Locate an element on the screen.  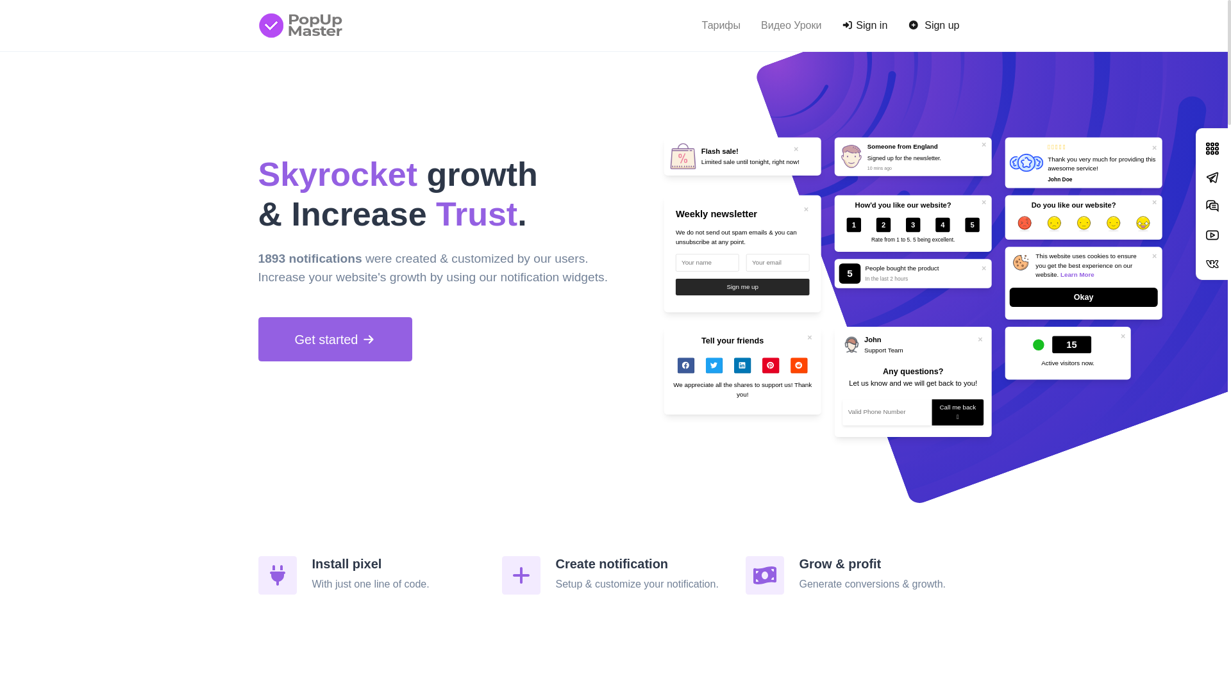
1 is located at coordinates (857, 227).